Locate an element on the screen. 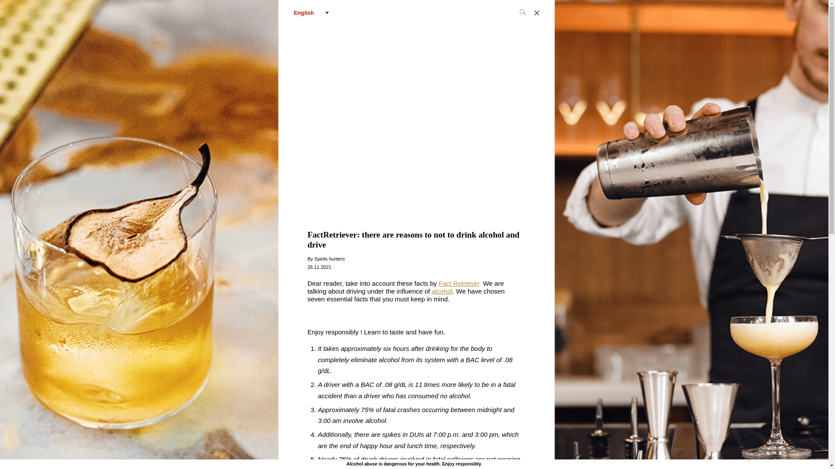 This screenshot has width=835, height=469. Spirit Hunters is located at coordinates (414, 13).